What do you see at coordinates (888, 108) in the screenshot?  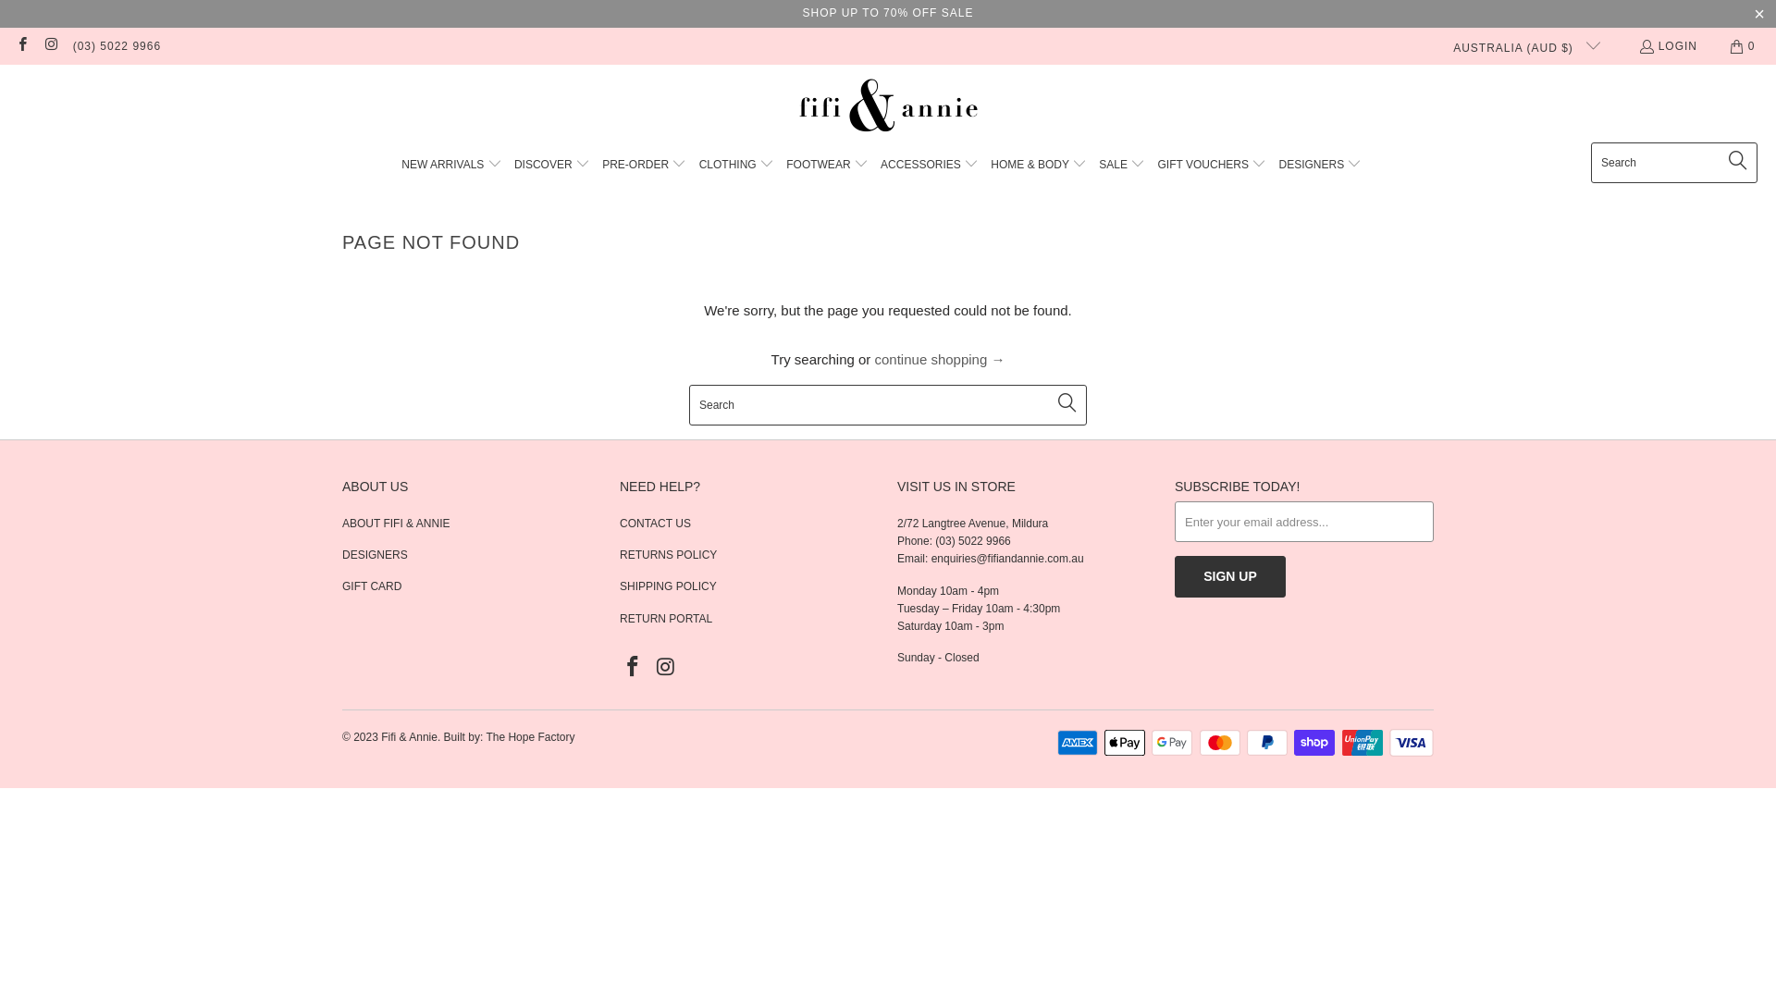 I see `Fifi & Annie` at bounding box center [888, 108].